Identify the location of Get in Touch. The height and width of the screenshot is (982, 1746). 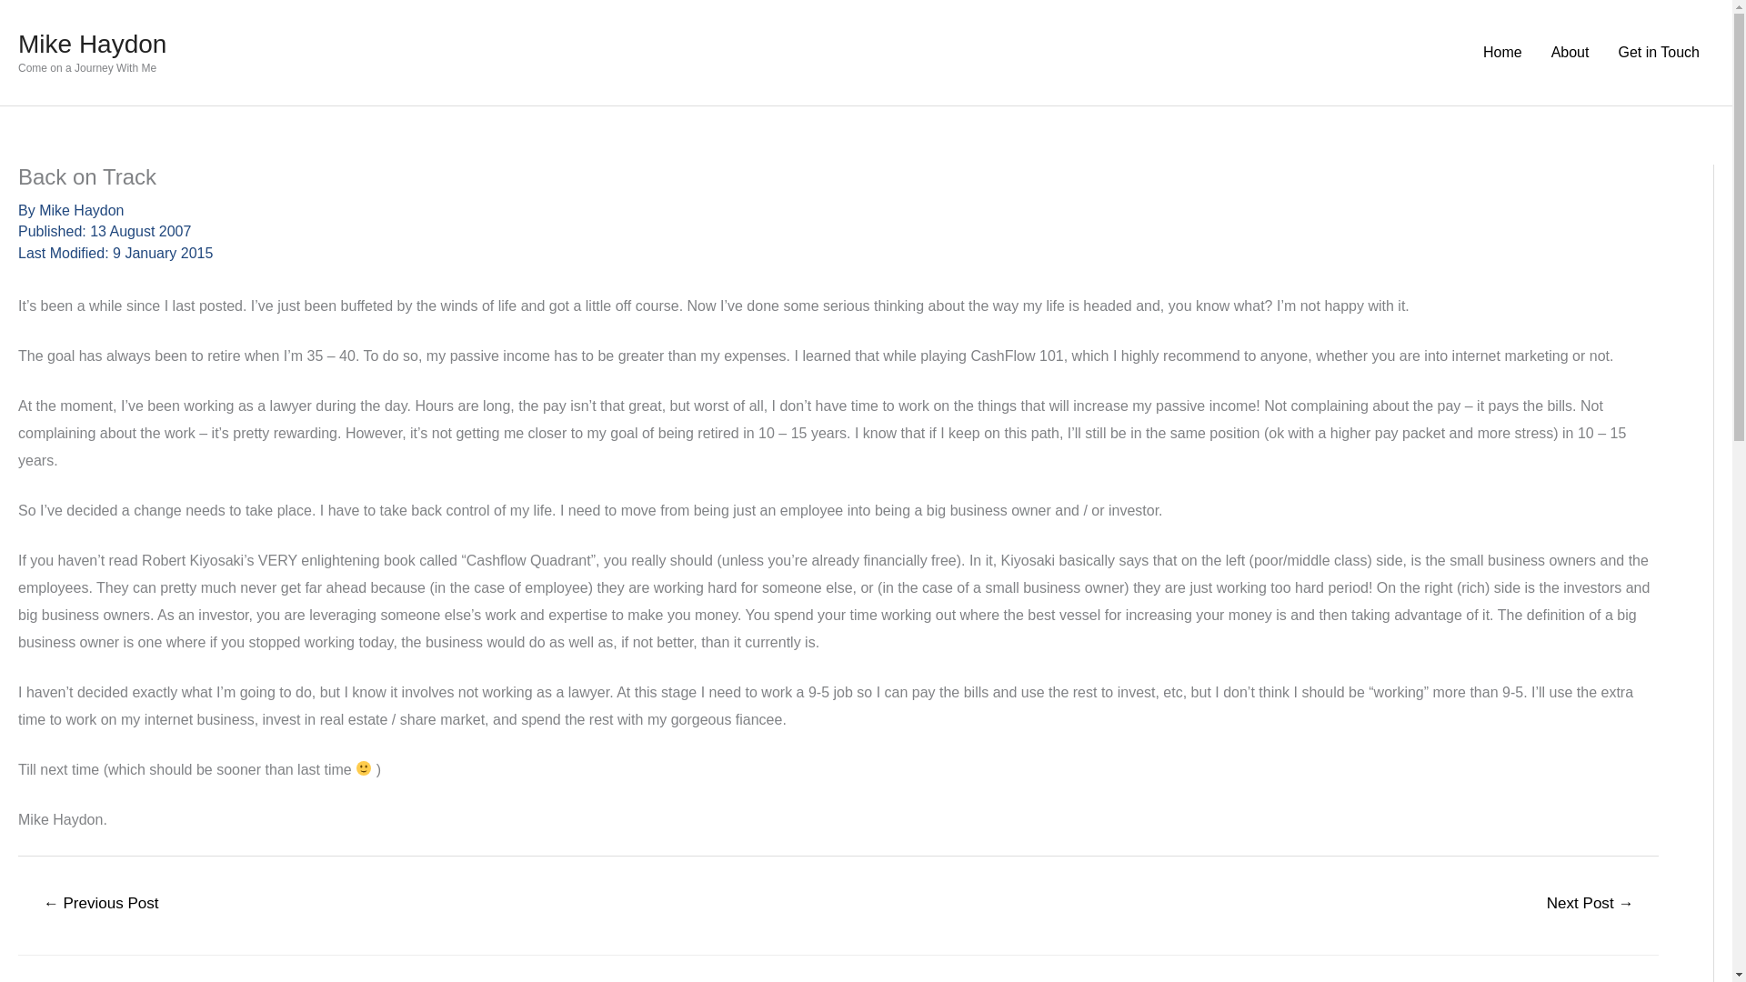
(1659, 52).